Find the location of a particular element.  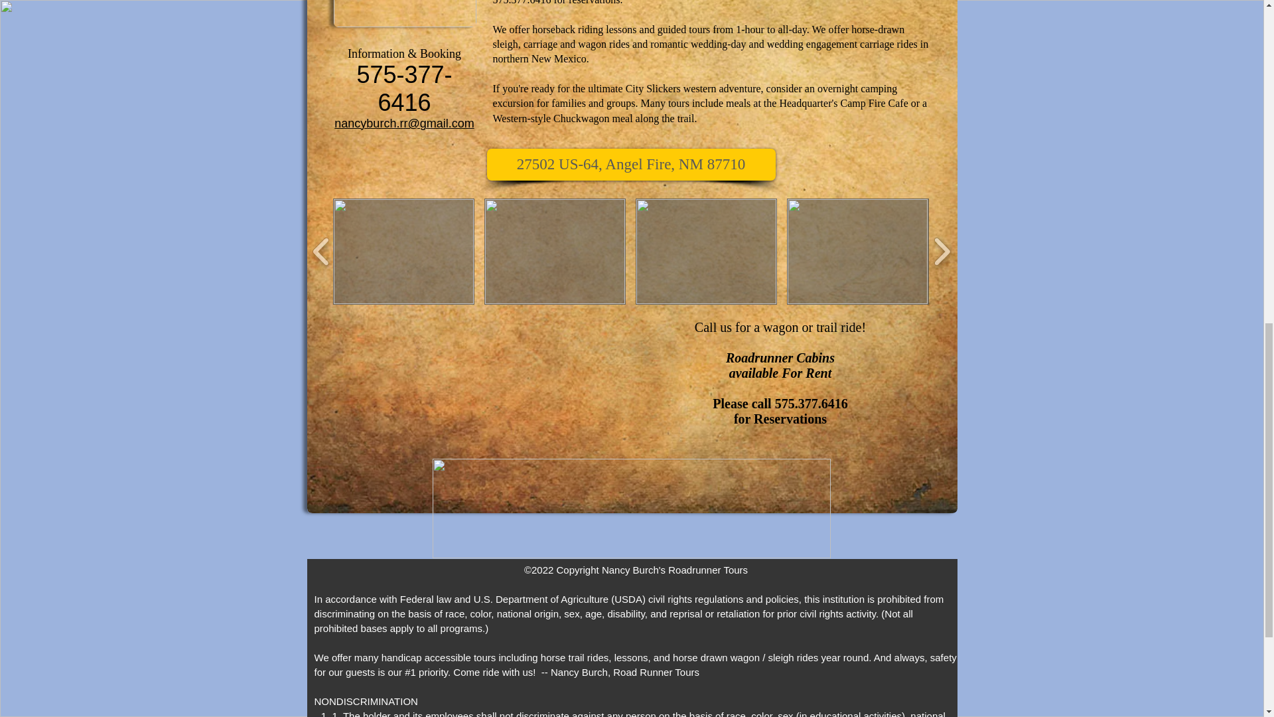

camping excursion is located at coordinates (694, 96).